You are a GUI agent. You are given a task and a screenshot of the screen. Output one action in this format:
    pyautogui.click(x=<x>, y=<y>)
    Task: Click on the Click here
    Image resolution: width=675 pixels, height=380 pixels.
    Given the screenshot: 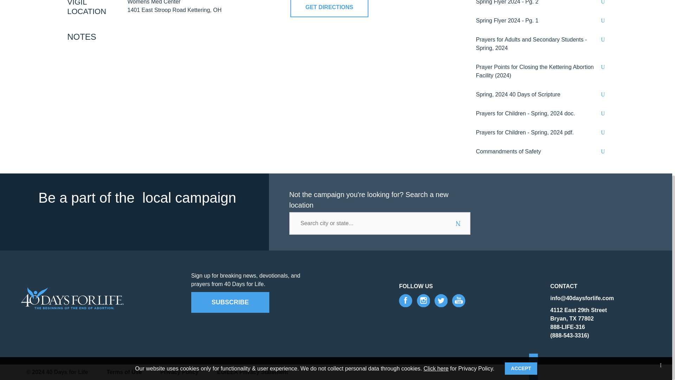 What is the action you would take?
    pyautogui.click(x=436, y=42)
    